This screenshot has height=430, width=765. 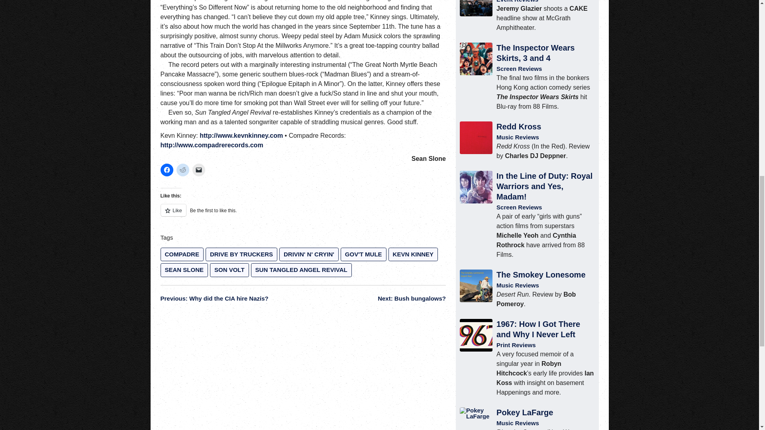 What do you see at coordinates (182, 170) in the screenshot?
I see `Click to share on Reddit` at bounding box center [182, 170].